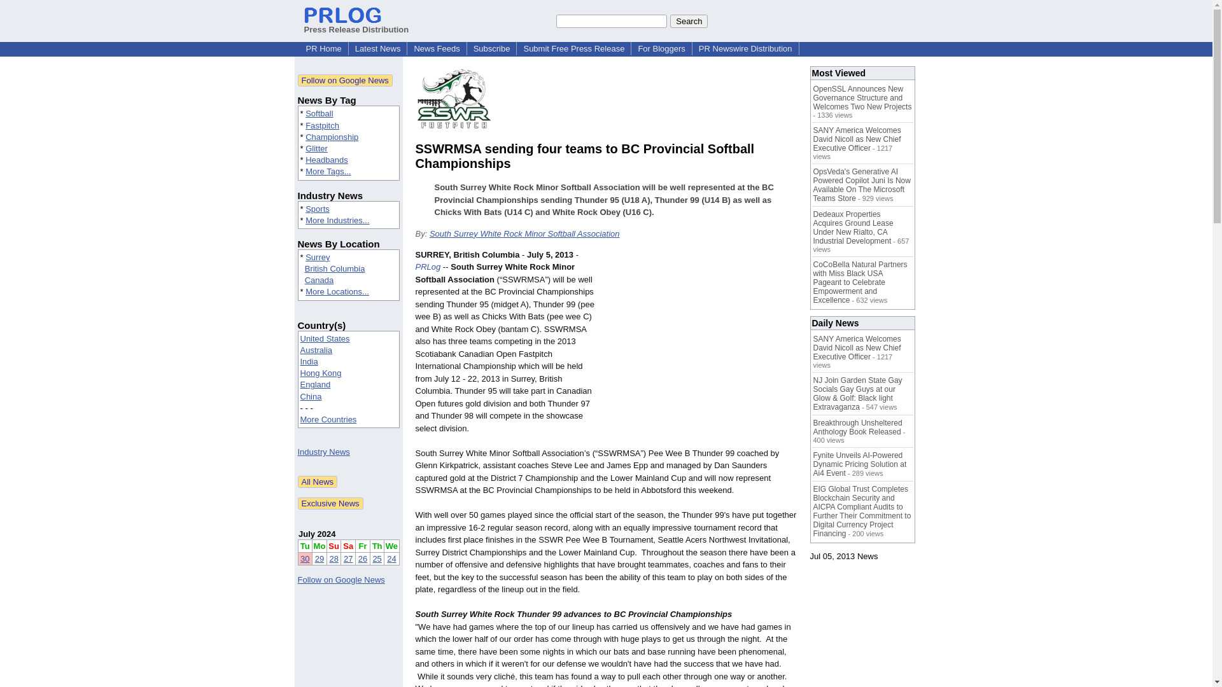  I want to click on Follow on Google News, so click(345, 80).